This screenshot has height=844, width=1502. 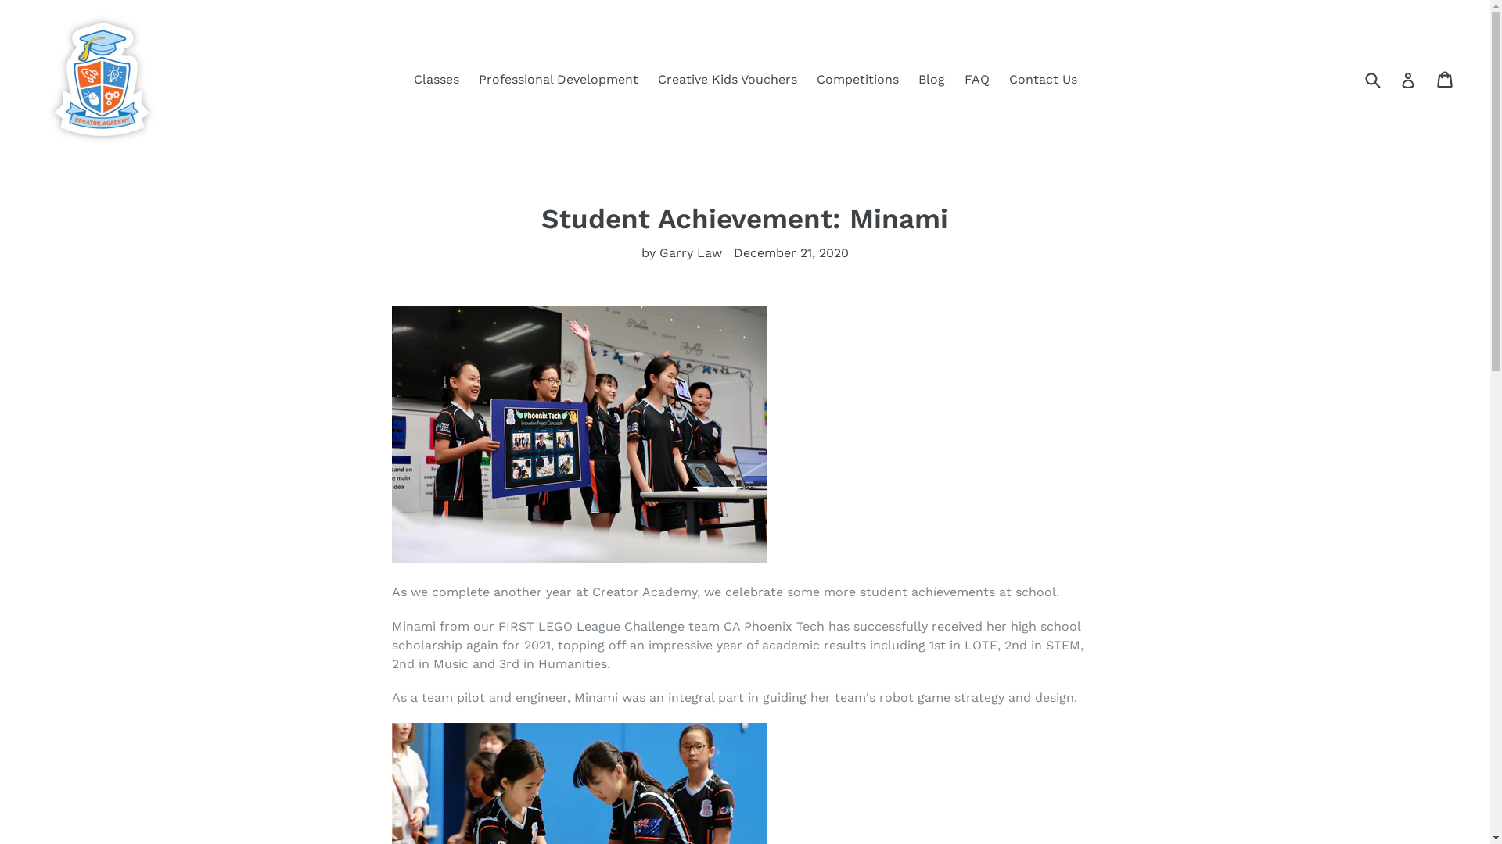 I want to click on Competitions, so click(x=857, y=79).